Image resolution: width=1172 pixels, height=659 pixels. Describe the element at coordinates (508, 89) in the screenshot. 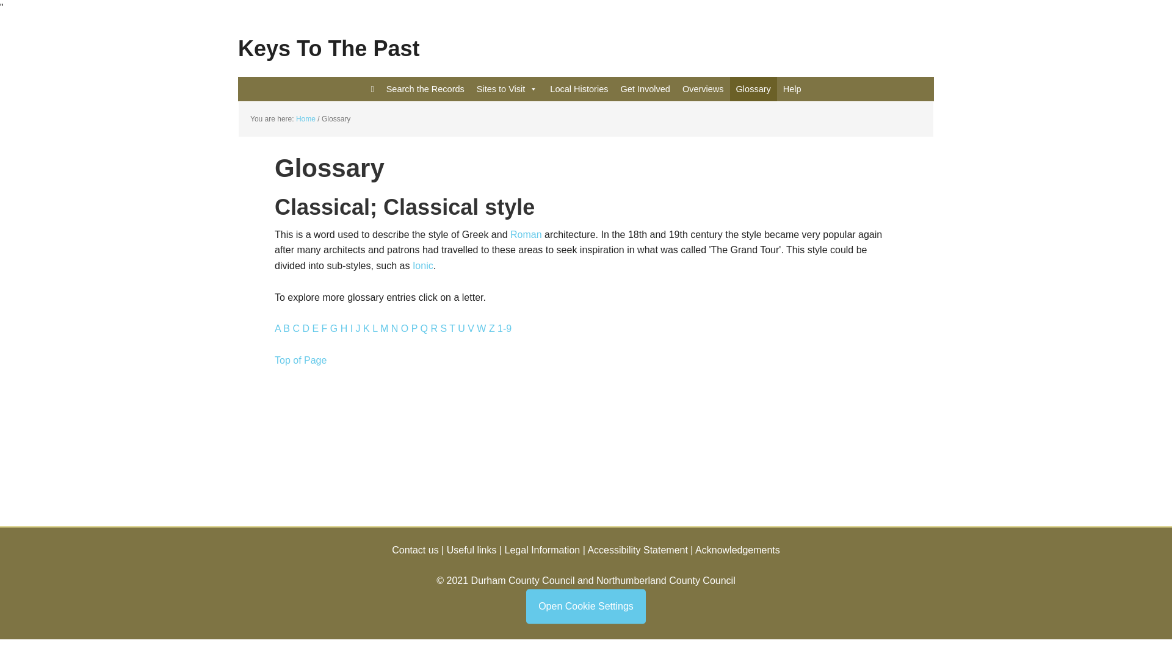

I see `Sites to Visit` at that location.